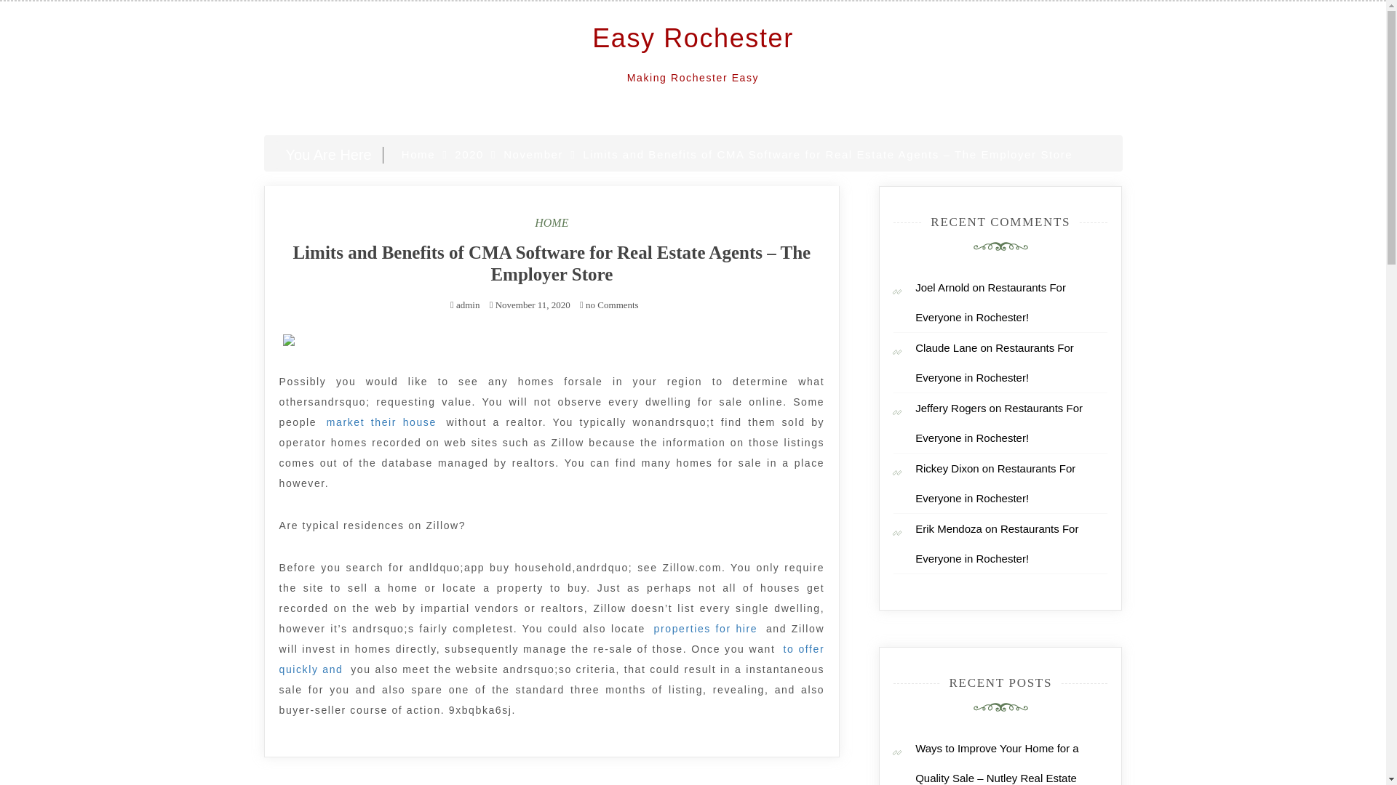 The width and height of the screenshot is (1397, 785). I want to click on Claude Lane, so click(946, 347).